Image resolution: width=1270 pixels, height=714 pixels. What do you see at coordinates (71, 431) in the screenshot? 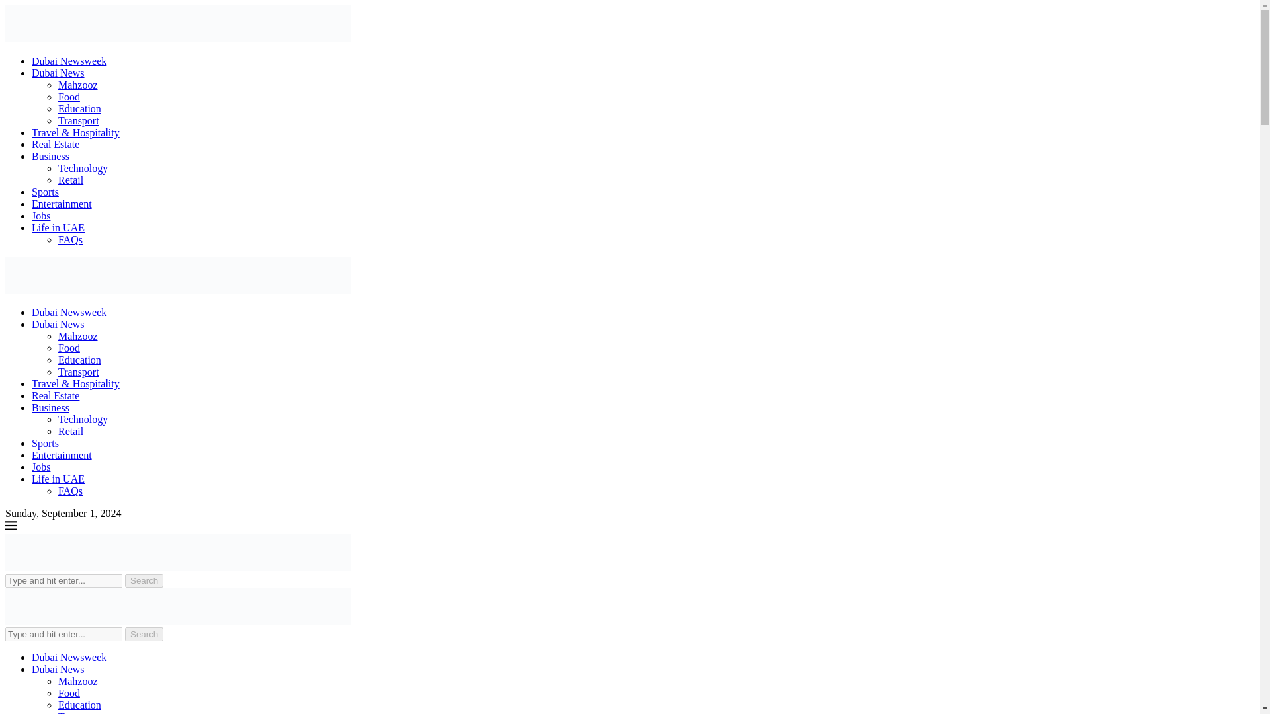
I see `Retail` at bounding box center [71, 431].